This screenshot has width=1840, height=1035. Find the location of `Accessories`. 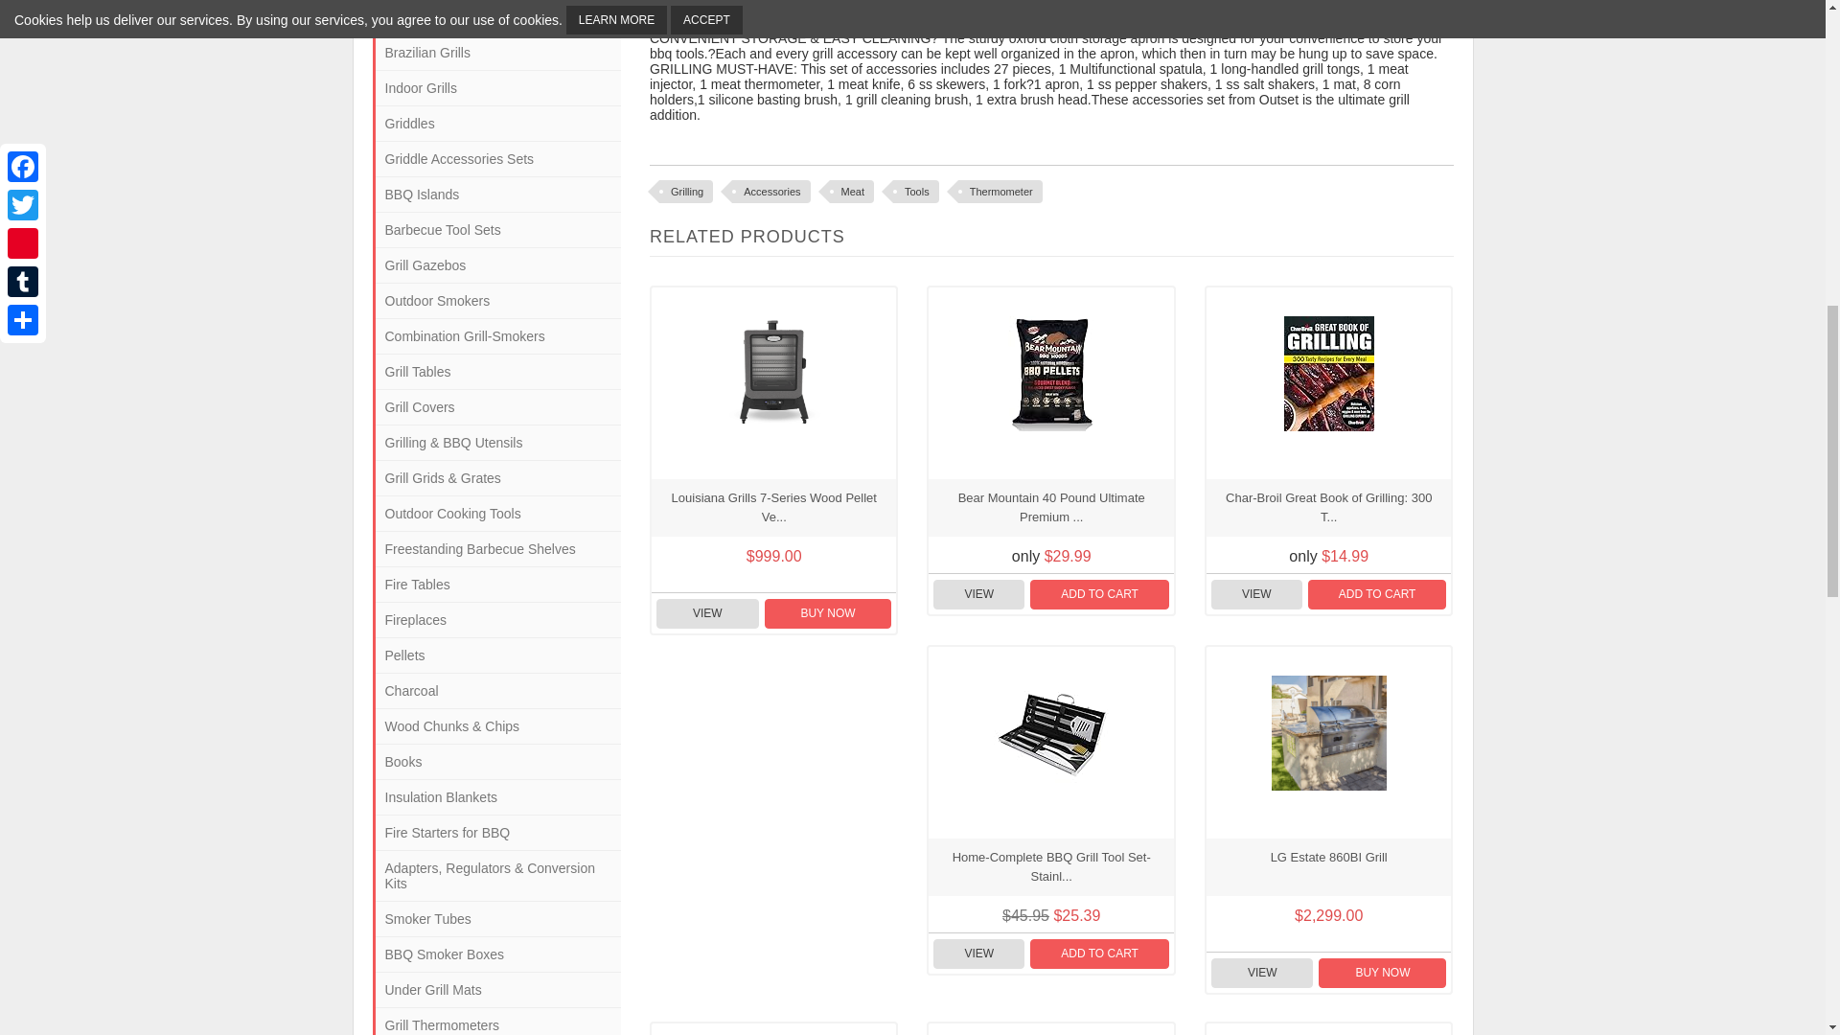

Accessories is located at coordinates (770, 191).